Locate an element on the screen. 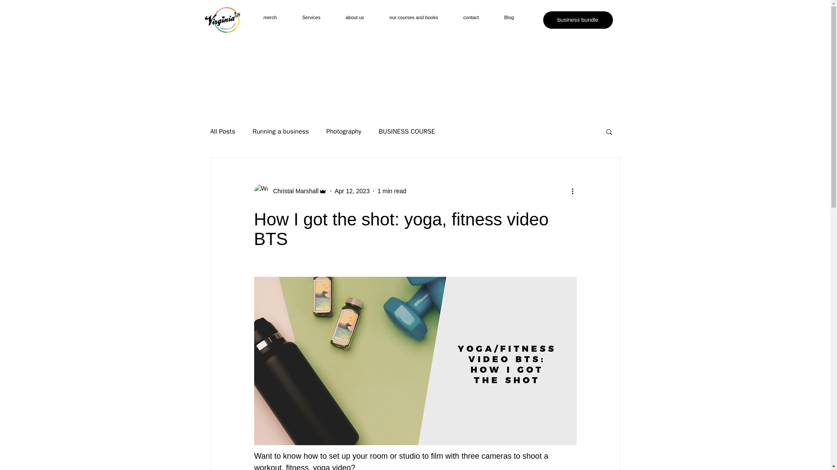  Christal  Marshall is located at coordinates (293, 191).